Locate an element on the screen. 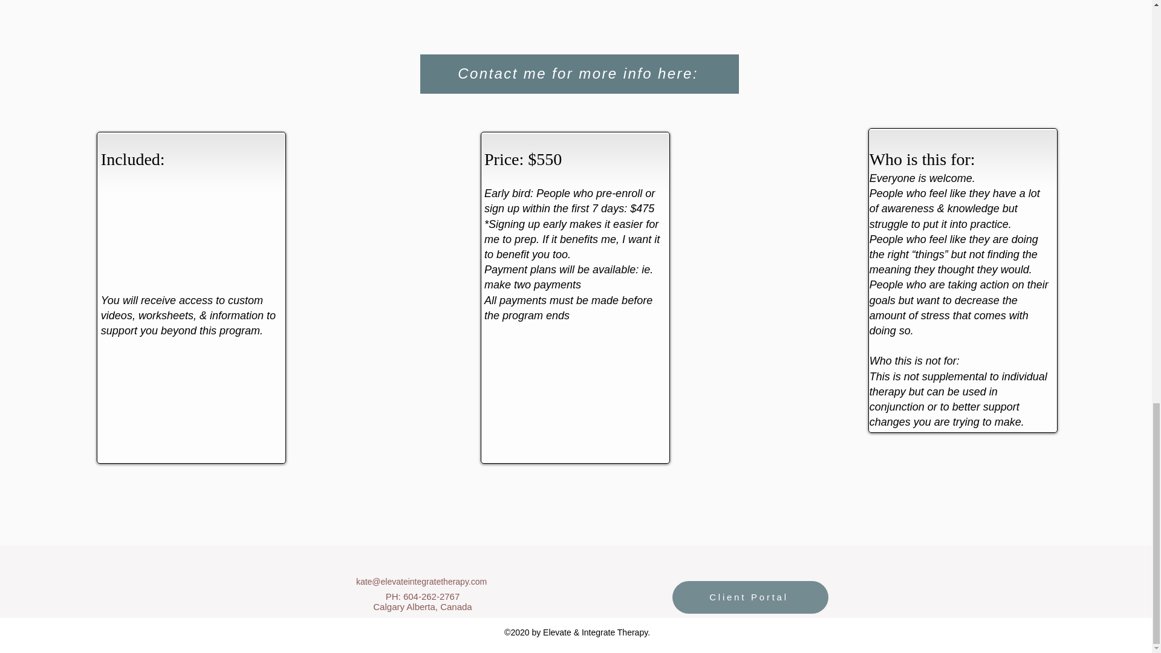 The width and height of the screenshot is (1161, 653). Contact me for more info here: is located at coordinates (579, 74).